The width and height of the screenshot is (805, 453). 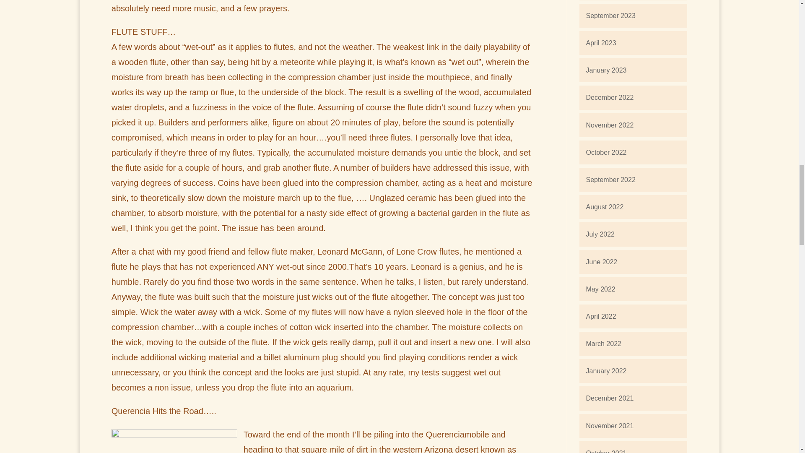 What do you see at coordinates (605, 207) in the screenshot?
I see `August 2022` at bounding box center [605, 207].